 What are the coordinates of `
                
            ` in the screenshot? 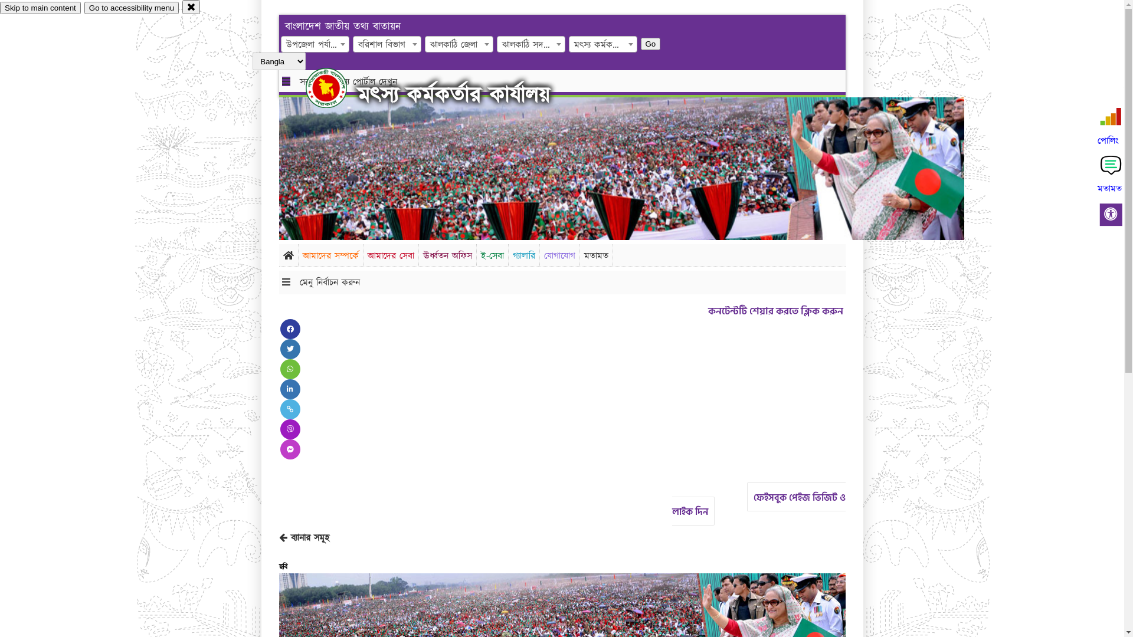 It's located at (336, 88).